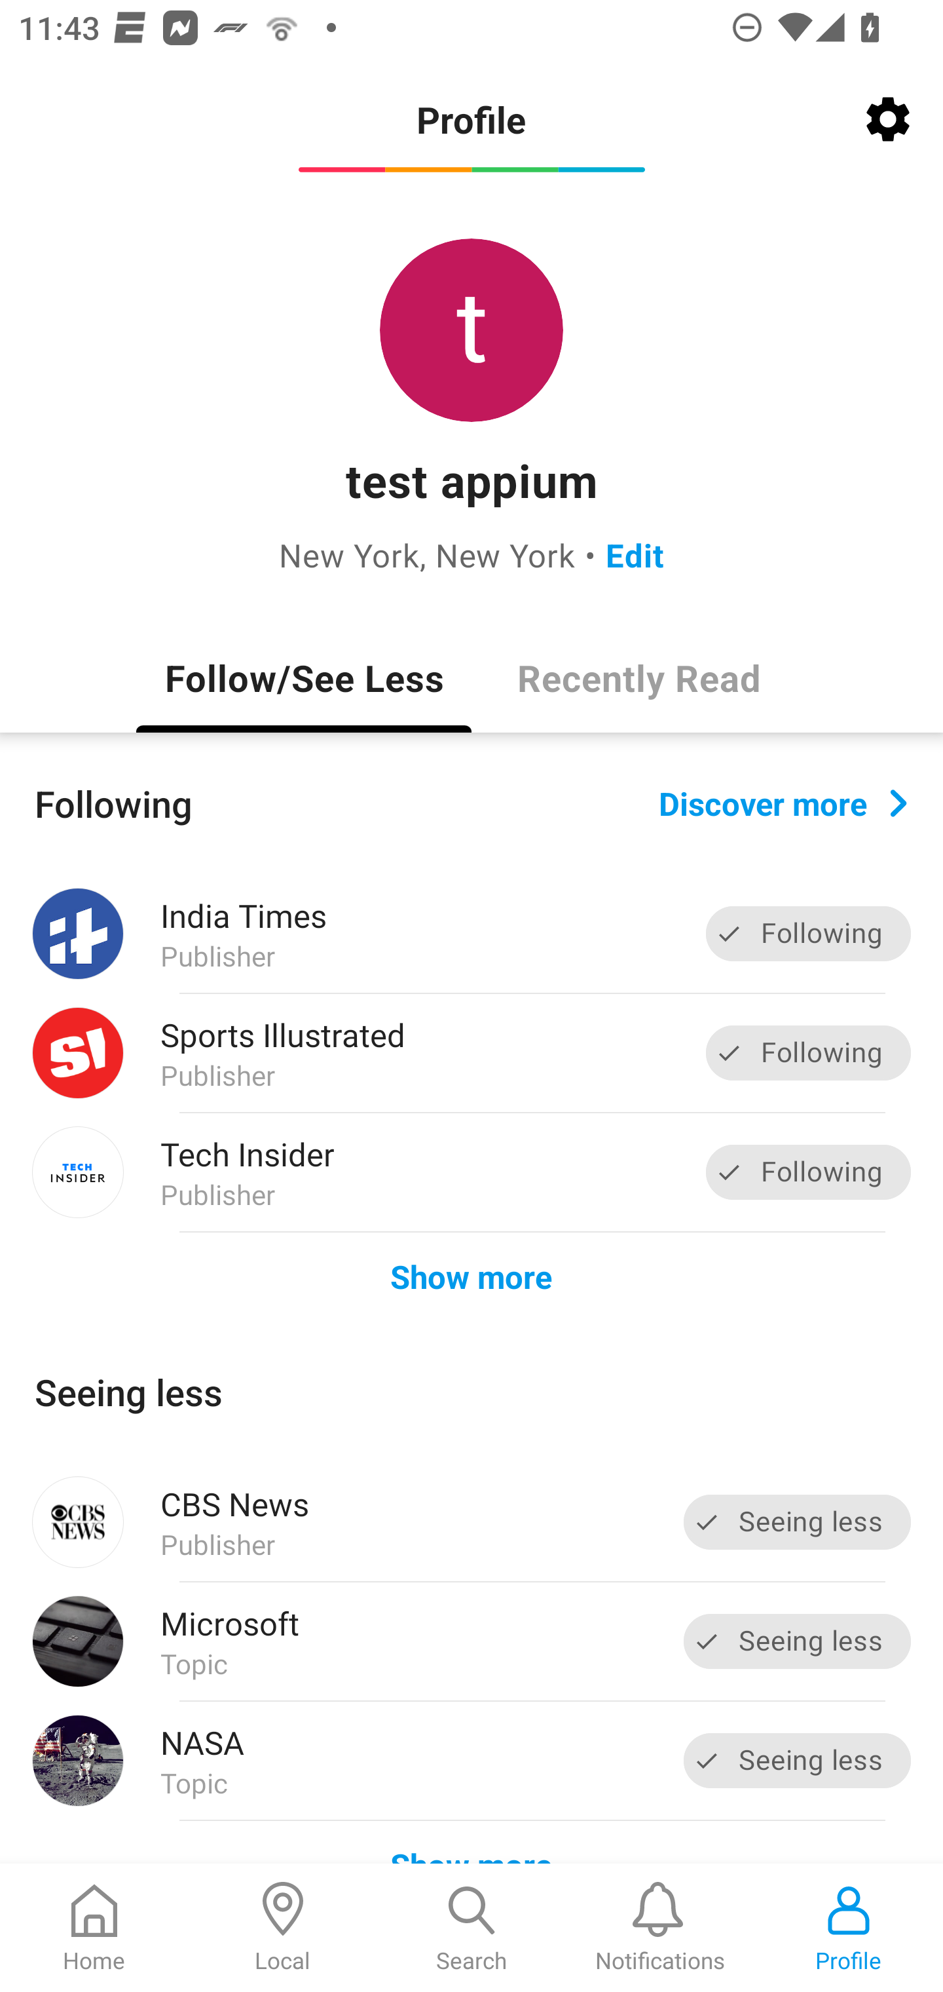 This screenshot has width=943, height=1992. What do you see at coordinates (660, 1928) in the screenshot?
I see `Notifications` at bounding box center [660, 1928].